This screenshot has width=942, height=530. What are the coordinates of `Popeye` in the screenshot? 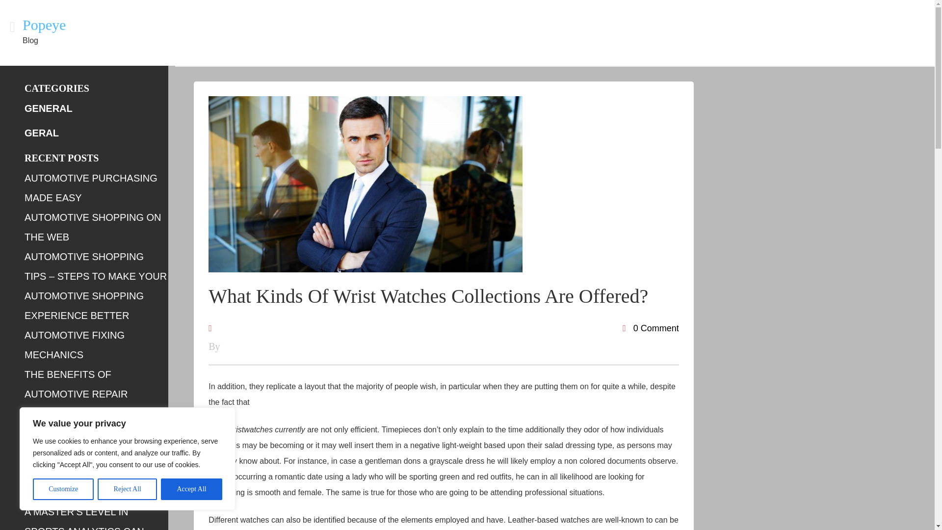 It's located at (44, 25).